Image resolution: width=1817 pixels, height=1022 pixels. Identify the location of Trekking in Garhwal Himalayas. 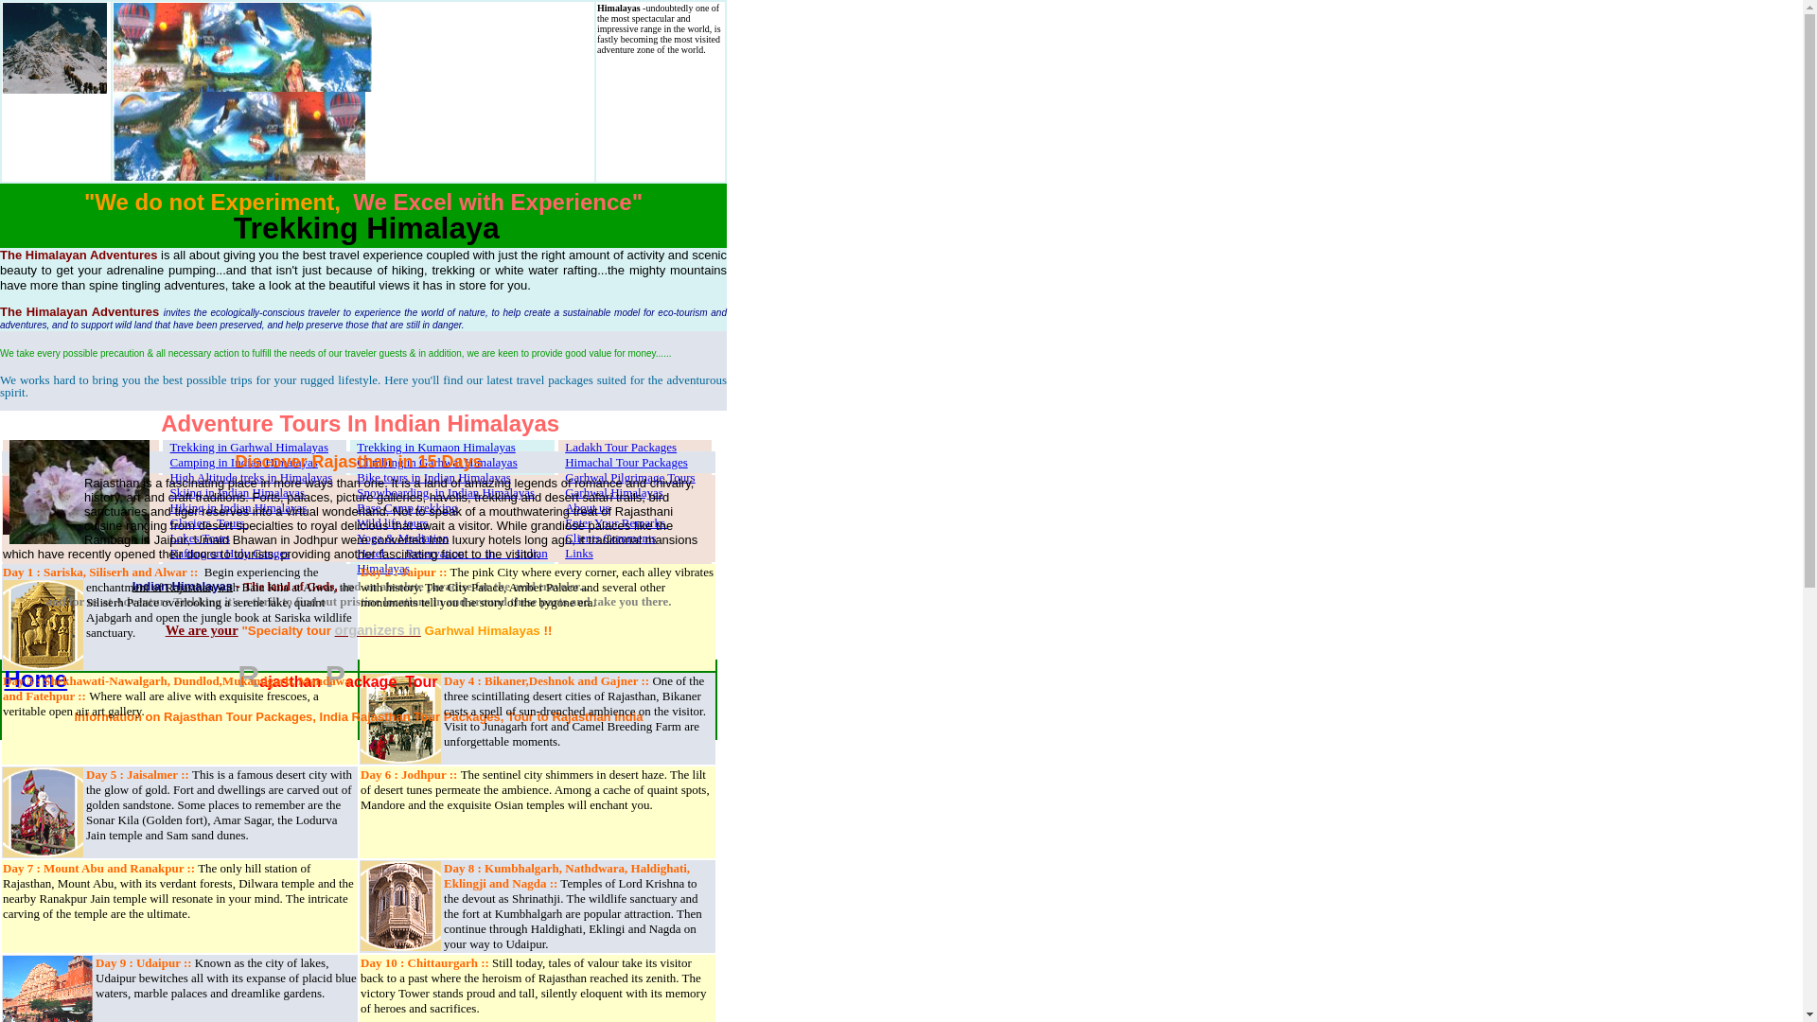
(250, 447).